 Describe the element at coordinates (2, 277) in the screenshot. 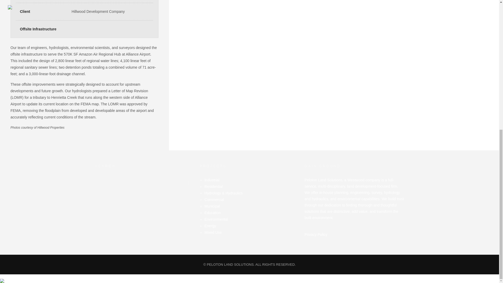

I see `Mobile logo` at that location.